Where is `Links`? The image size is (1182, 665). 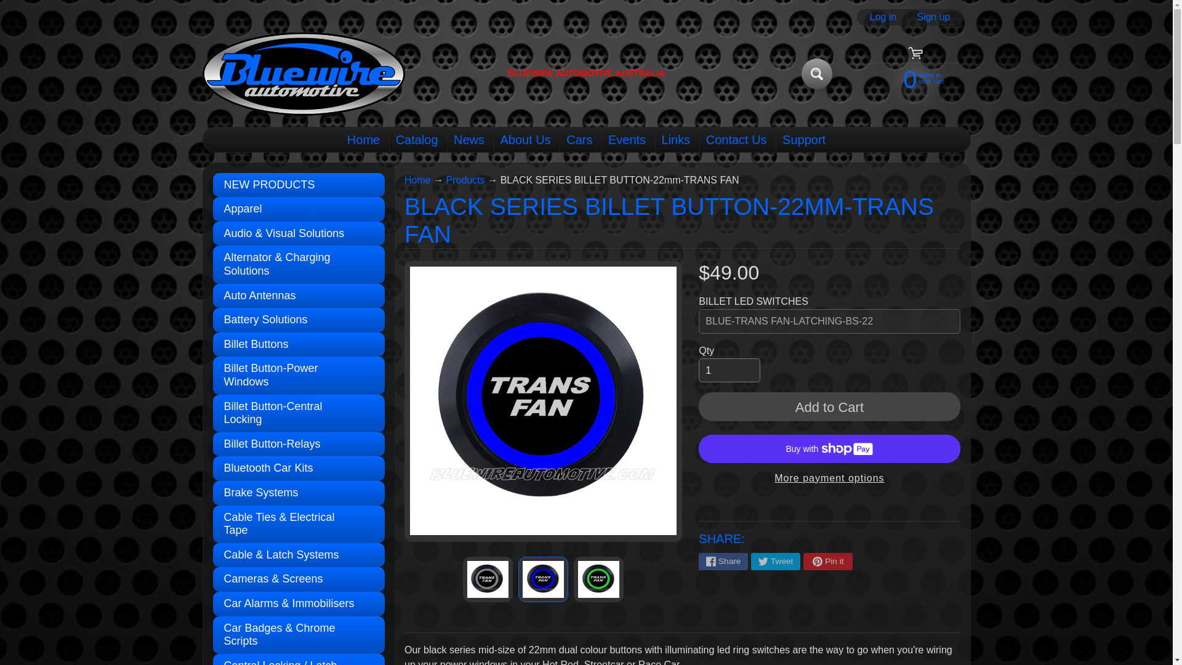 Links is located at coordinates (676, 140).